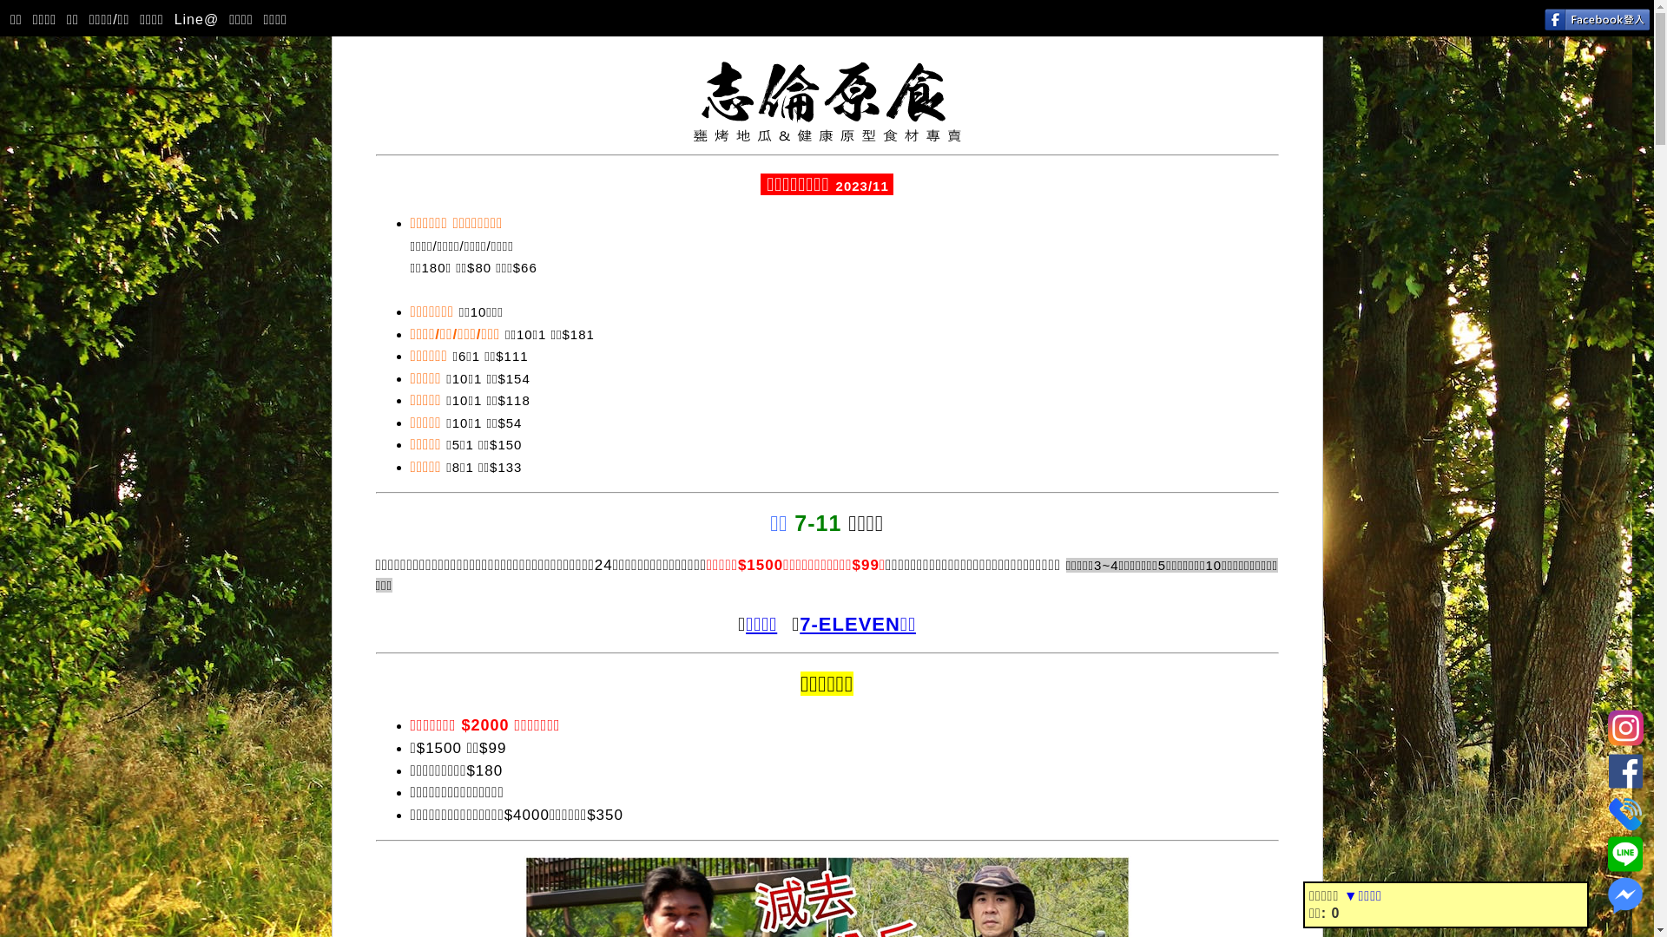 The image size is (1667, 937). I want to click on Facebook, so click(1625, 768).